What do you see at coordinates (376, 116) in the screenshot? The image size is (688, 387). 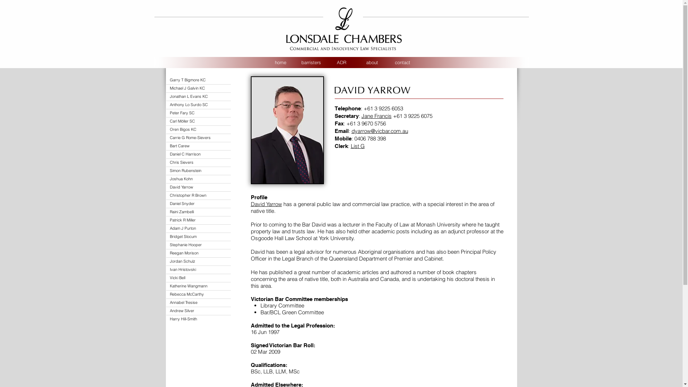 I see `Jane Francis` at bounding box center [376, 116].